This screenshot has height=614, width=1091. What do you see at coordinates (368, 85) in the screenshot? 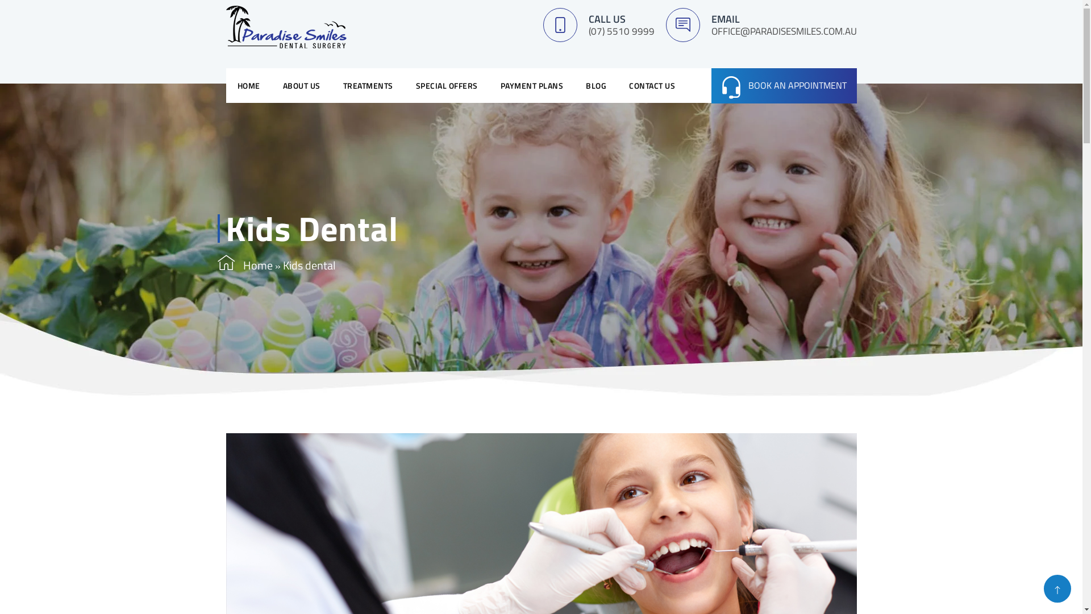
I see `TREATMENTS` at bounding box center [368, 85].